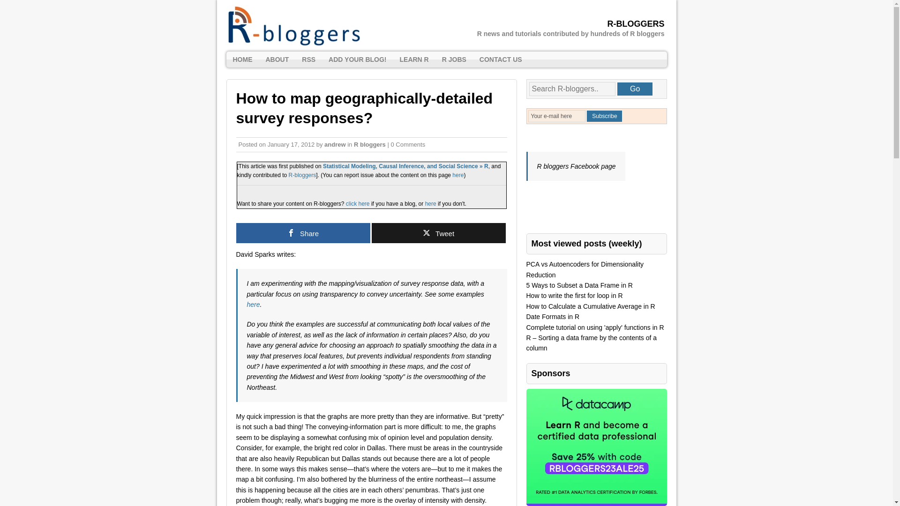 This screenshot has height=506, width=900. What do you see at coordinates (430, 203) in the screenshot?
I see `here` at bounding box center [430, 203].